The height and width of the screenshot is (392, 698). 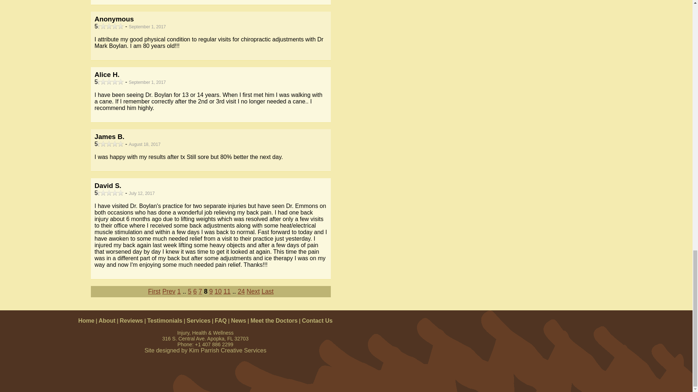 What do you see at coordinates (107, 320) in the screenshot?
I see `About` at bounding box center [107, 320].